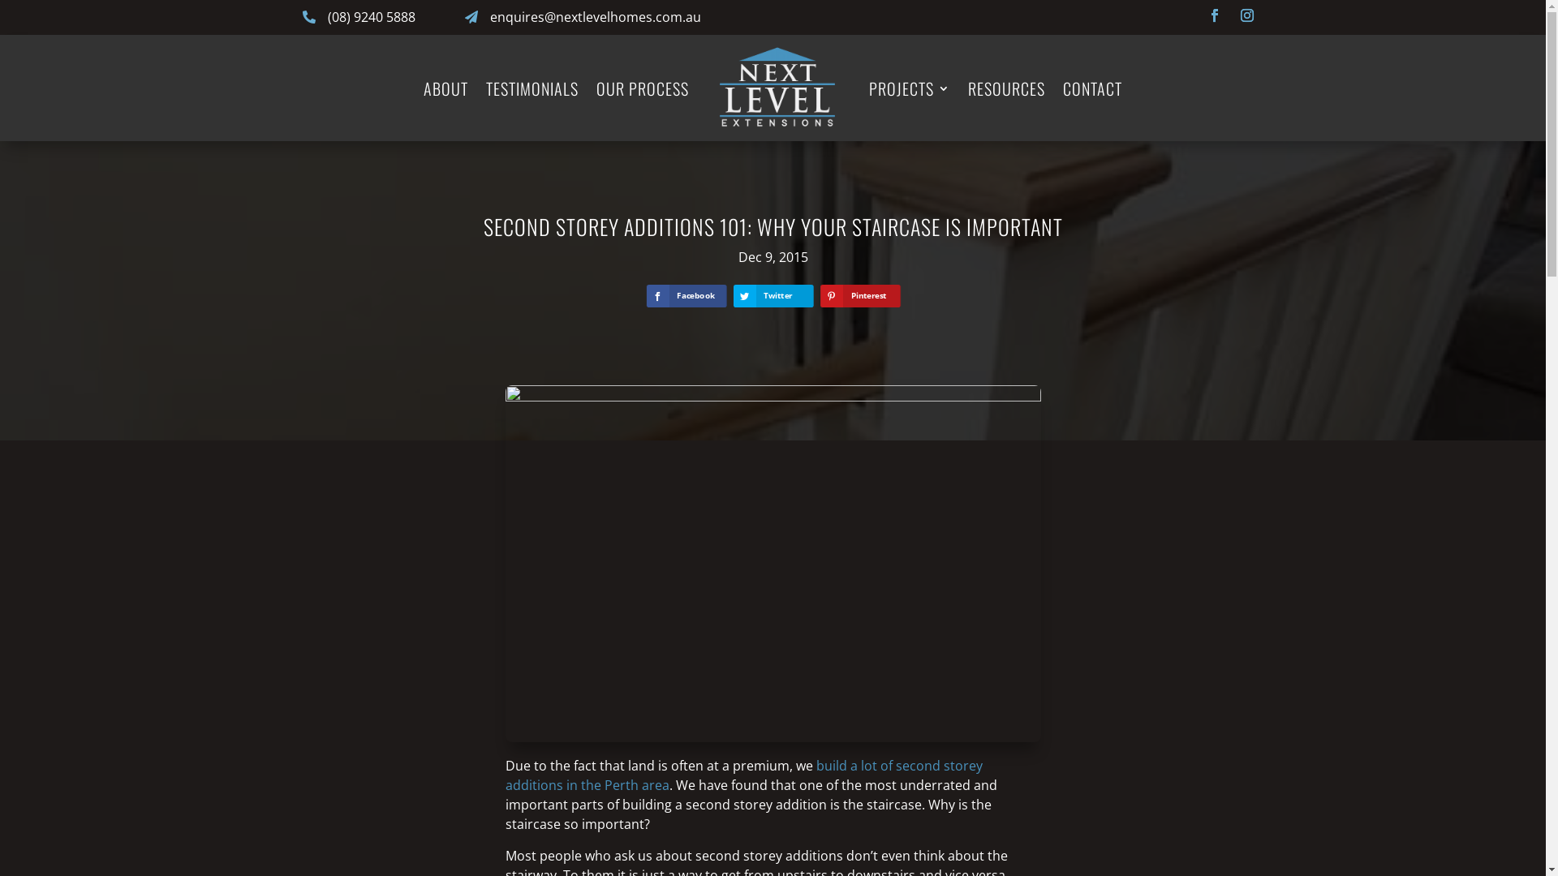 This screenshot has height=876, width=1558. What do you see at coordinates (743, 775) in the screenshot?
I see `build a lot of second storey additions in the Perth area` at bounding box center [743, 775].